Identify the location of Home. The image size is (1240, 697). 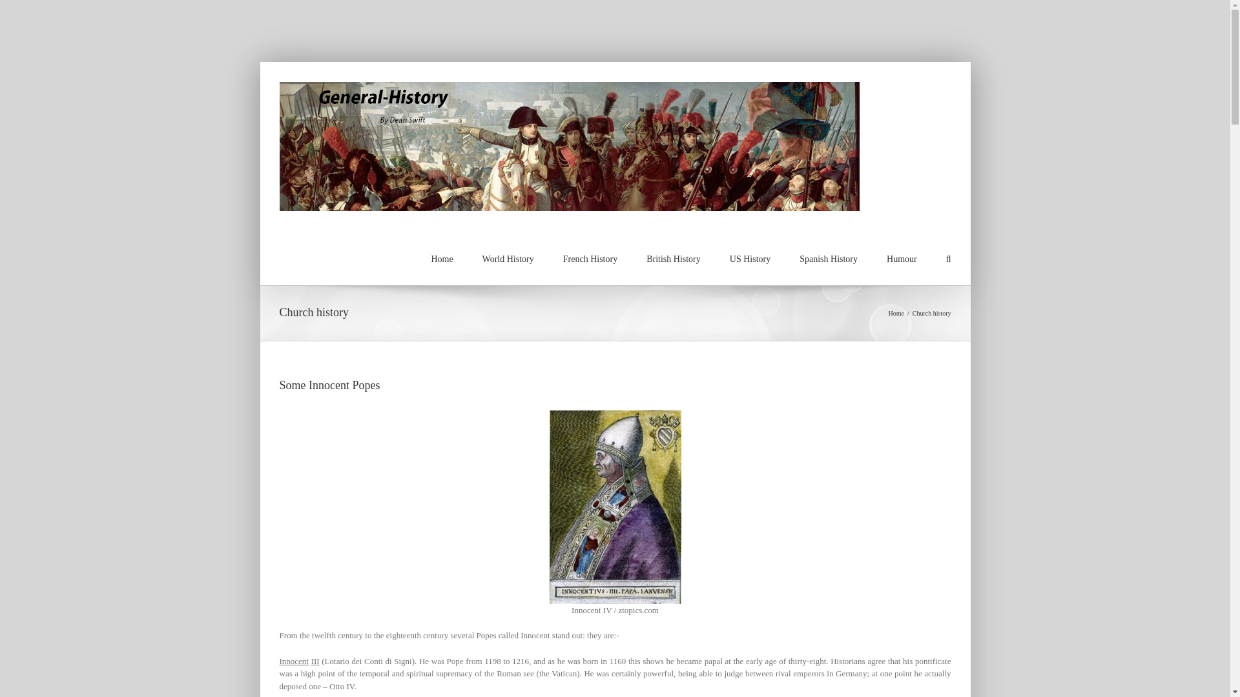
(896, 313).